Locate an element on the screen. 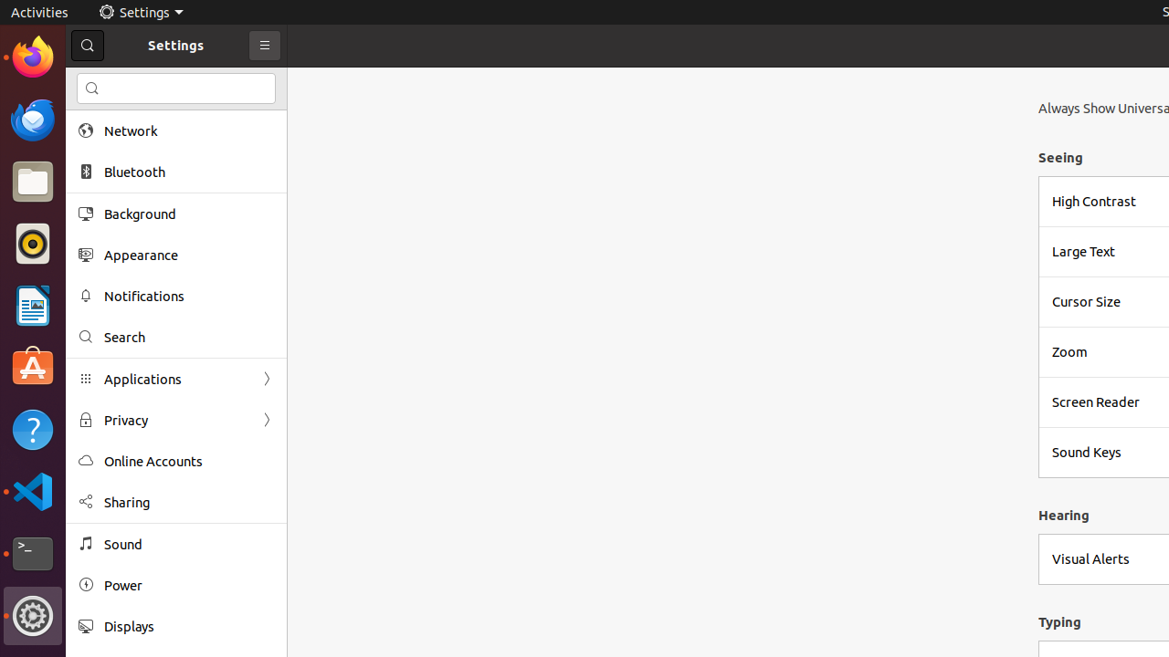  edit-find-symbolic is located at coordinates (92, 89).